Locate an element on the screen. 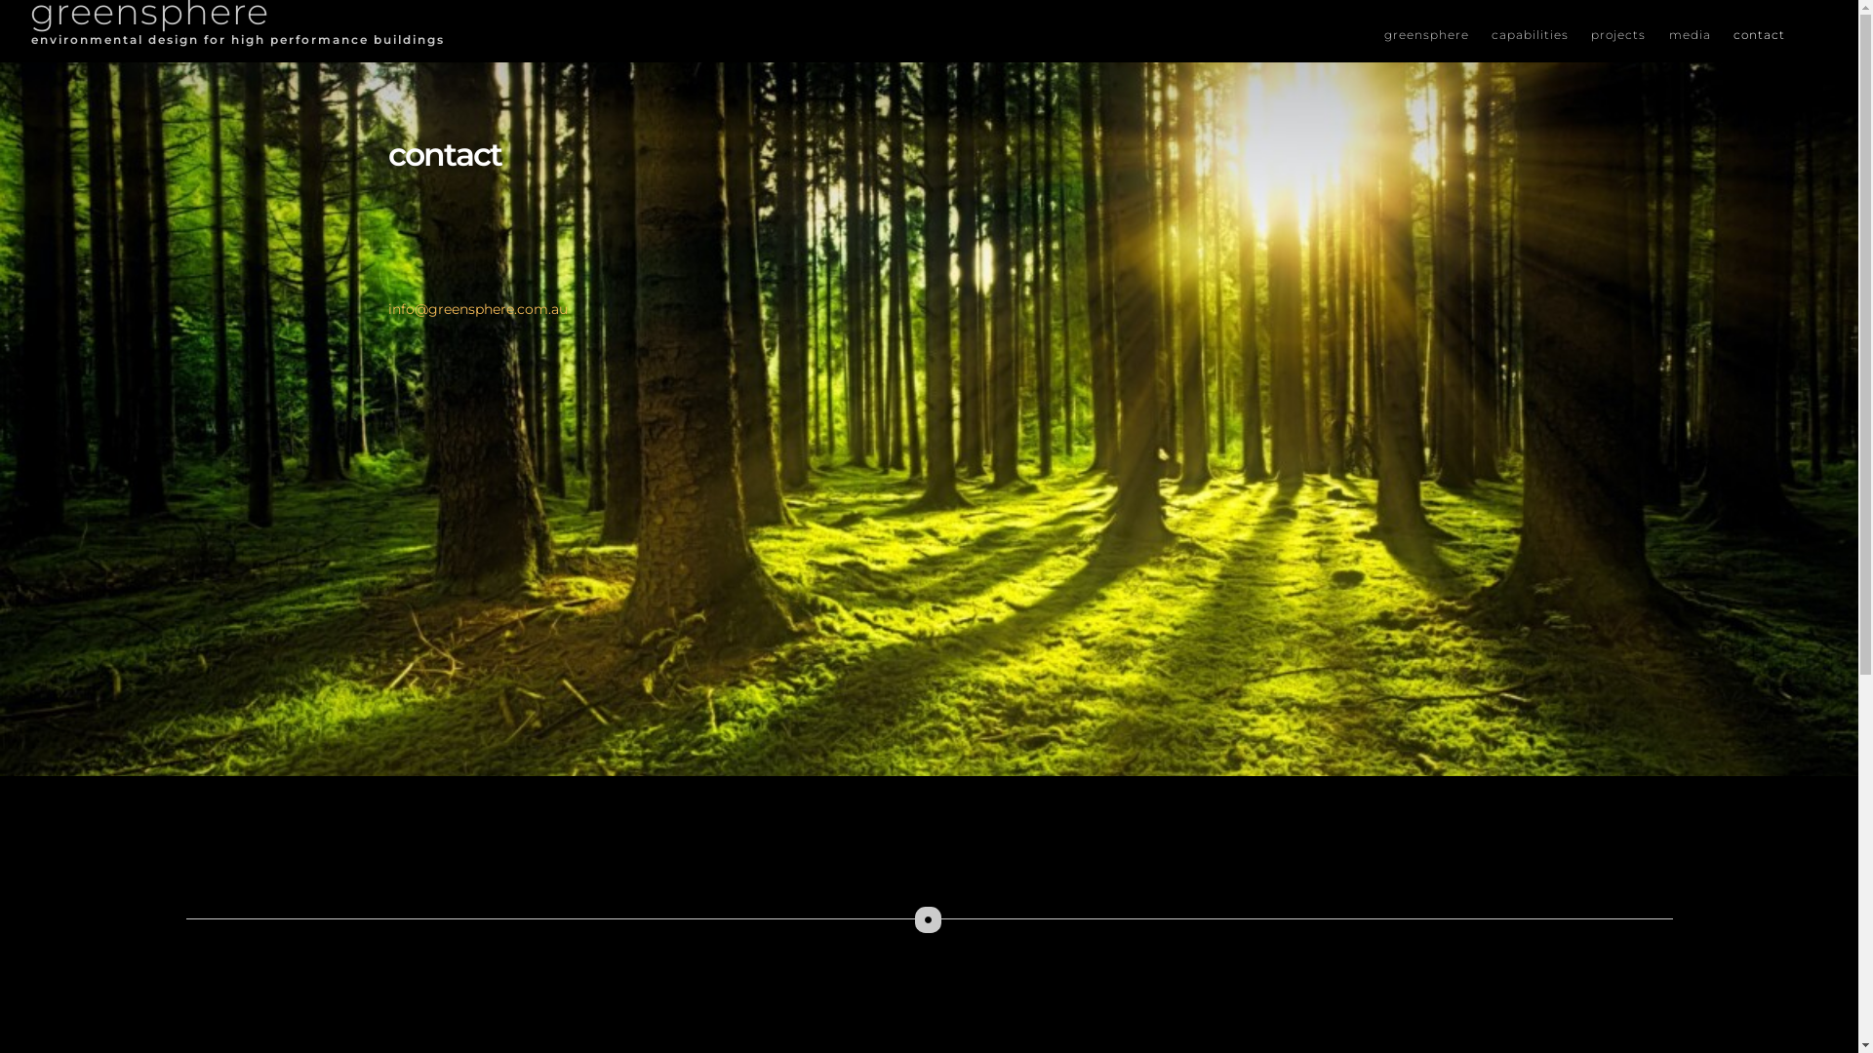  capabilities is located at coordinates (1537, 35).